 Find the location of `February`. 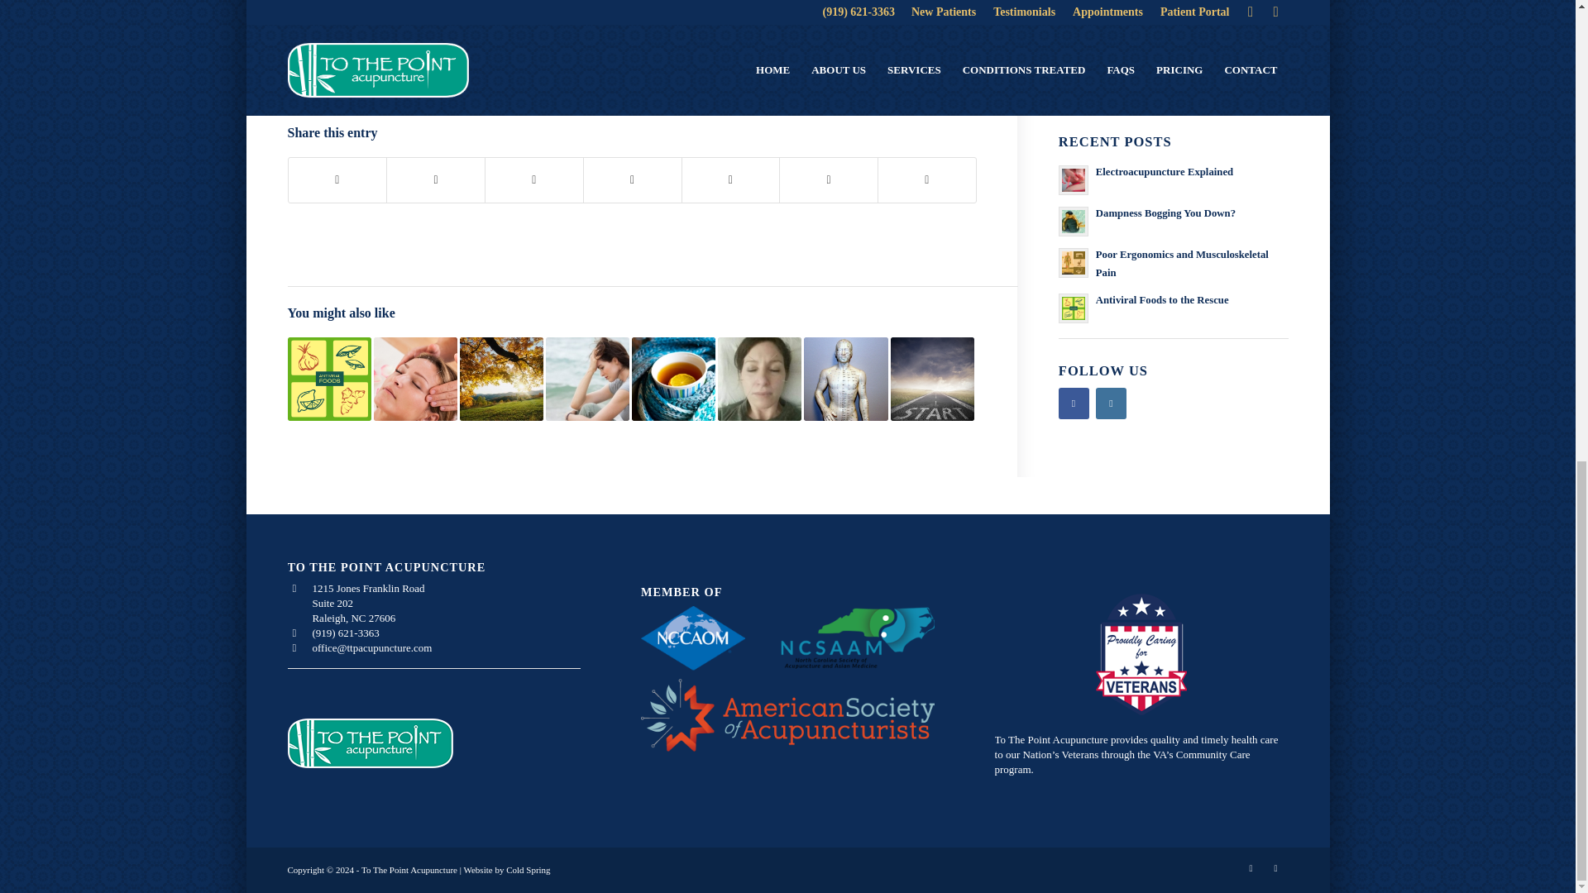

February is located at coordinates (516, 89).